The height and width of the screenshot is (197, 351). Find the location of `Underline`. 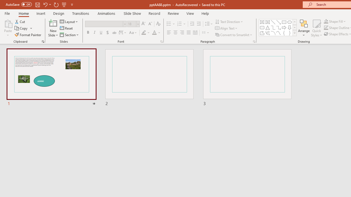

Underline is located at coordinates (101, 33).